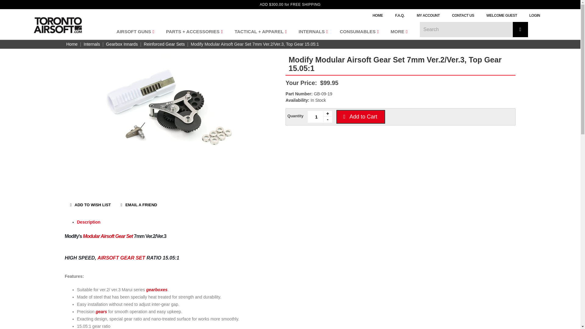  Describe the element at coordinates (428, 16) in the screenshot. I see `MY ACCOUNT` at that location.